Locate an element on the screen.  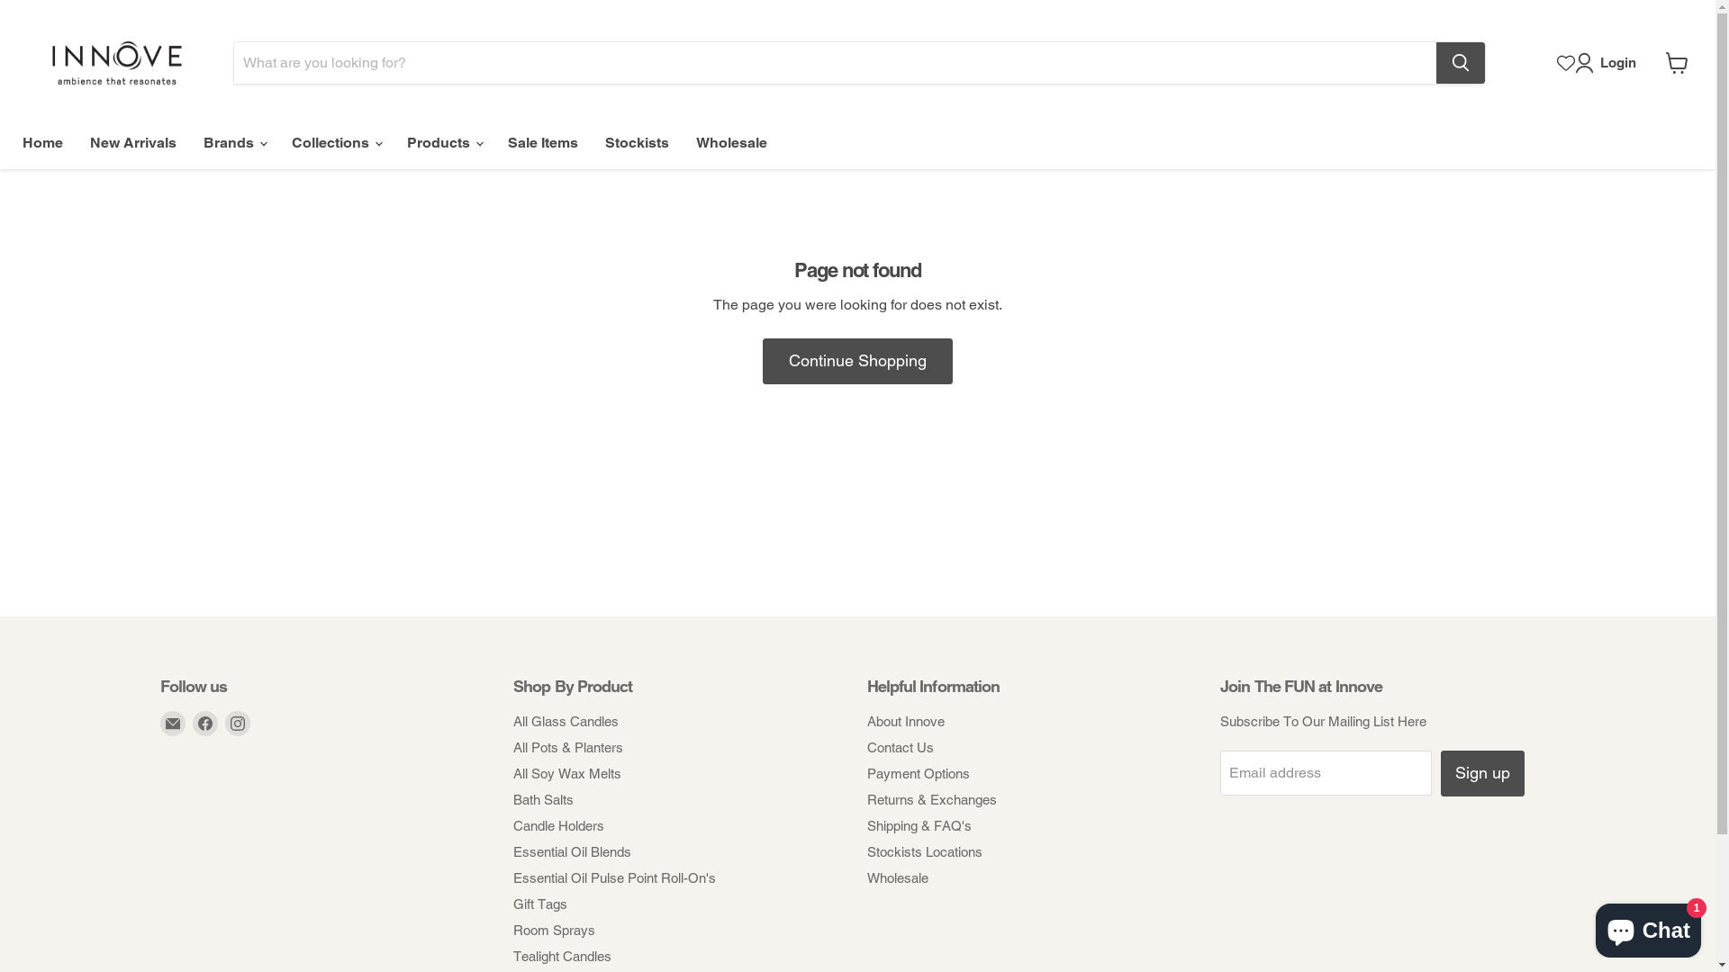
Sale Items is located at coordinates (543, 143).